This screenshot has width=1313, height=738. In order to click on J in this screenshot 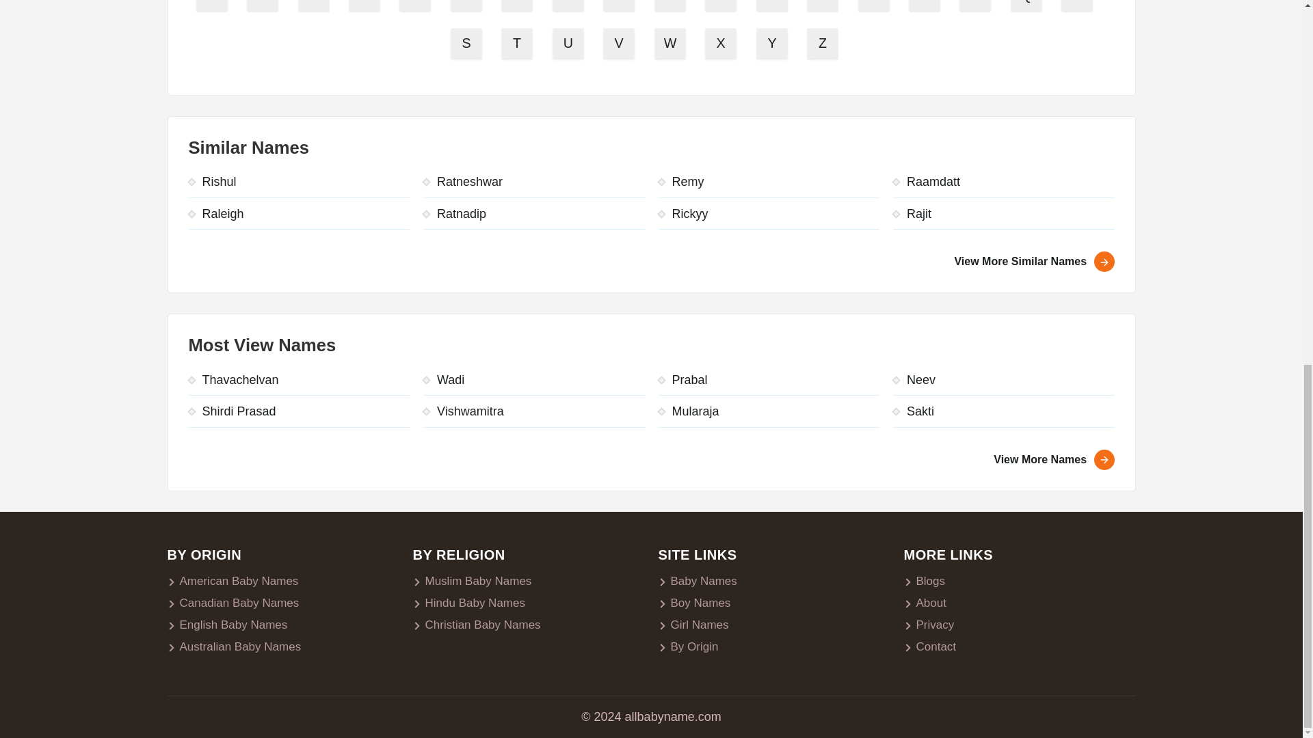, I will do `click(671, 7)`.